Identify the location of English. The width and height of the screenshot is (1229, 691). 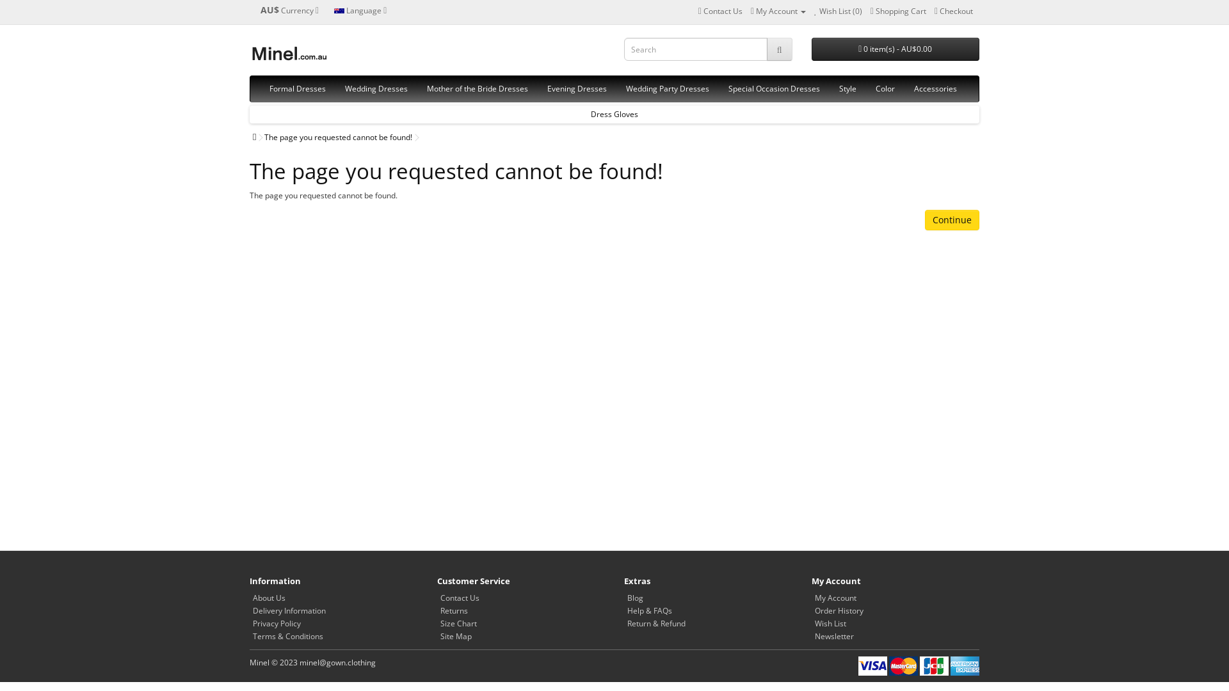
(339, 12).